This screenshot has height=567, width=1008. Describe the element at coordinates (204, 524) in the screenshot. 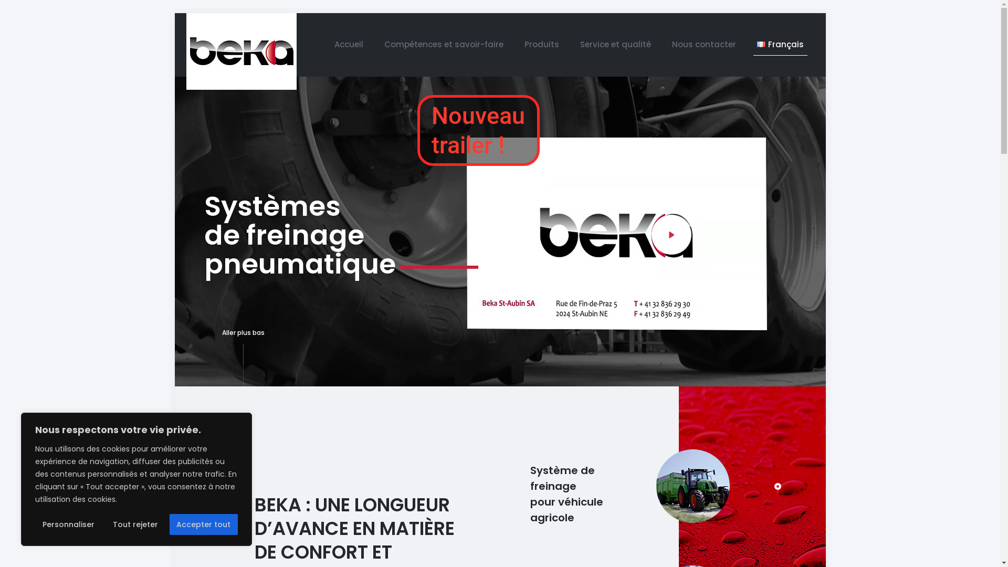

I see `Accepter tout` at that location.